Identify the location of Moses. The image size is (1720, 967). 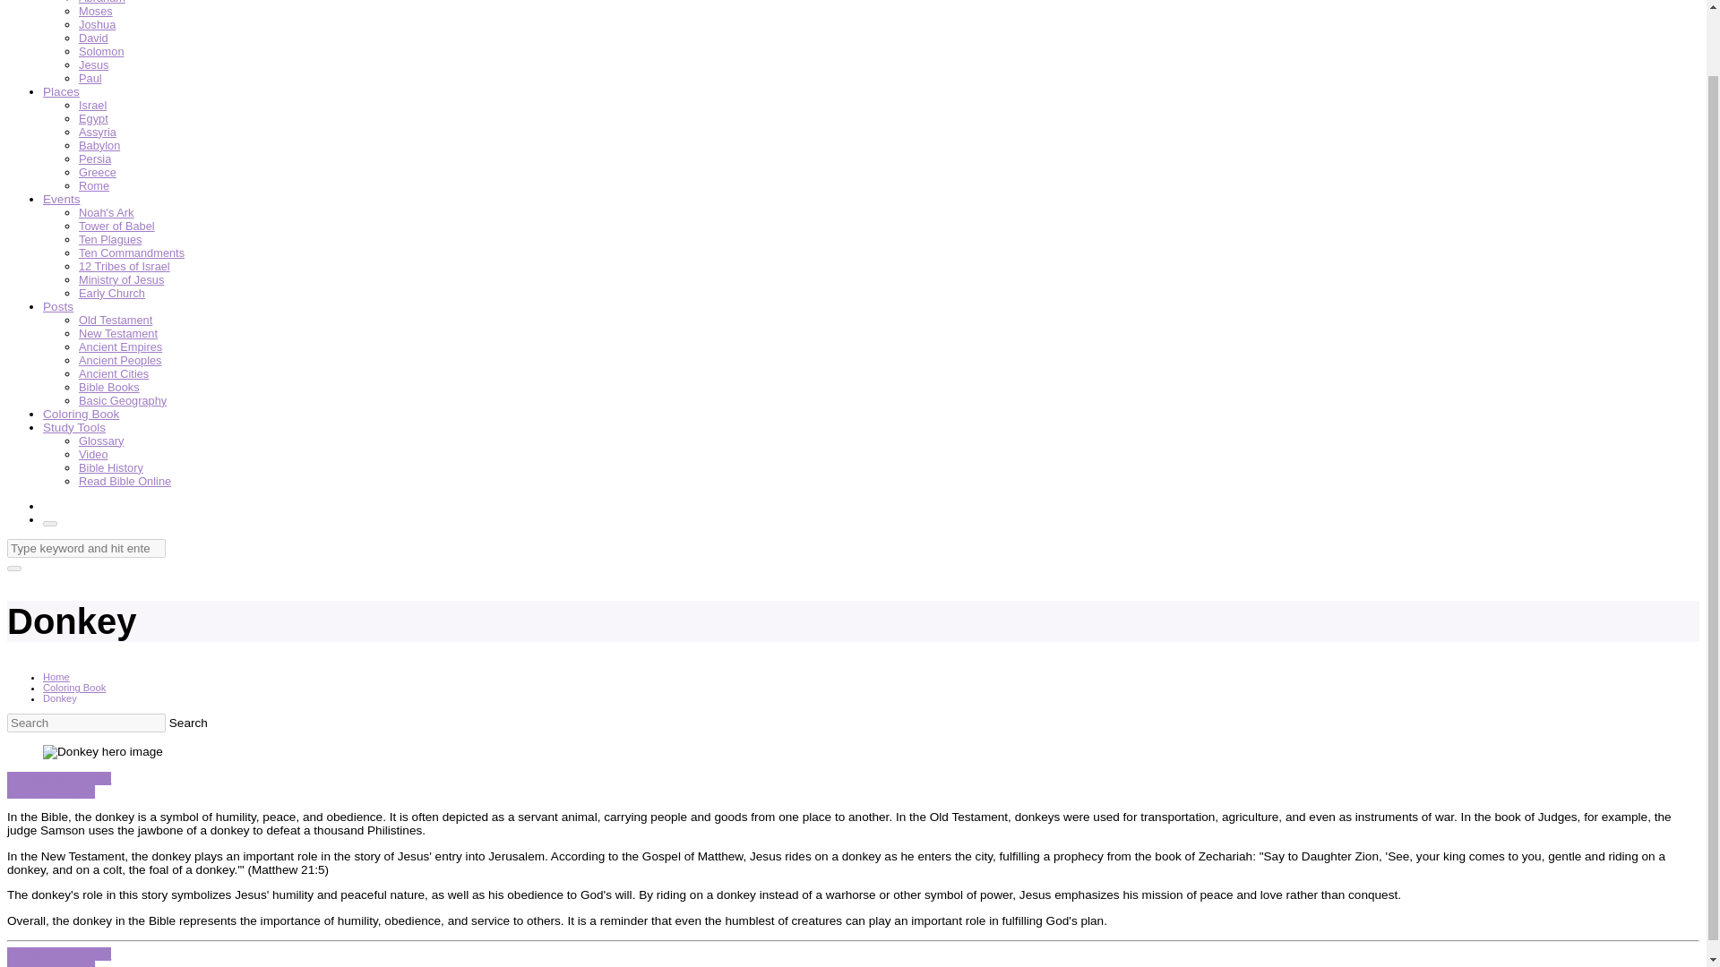
(96, 11).